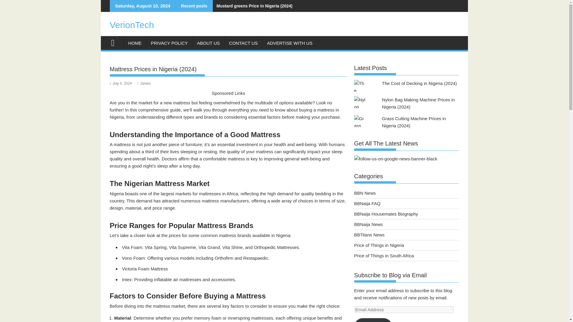  Describe the element at coordinates (115, 42) in the screenshot. I see `VerionTech` at that location.